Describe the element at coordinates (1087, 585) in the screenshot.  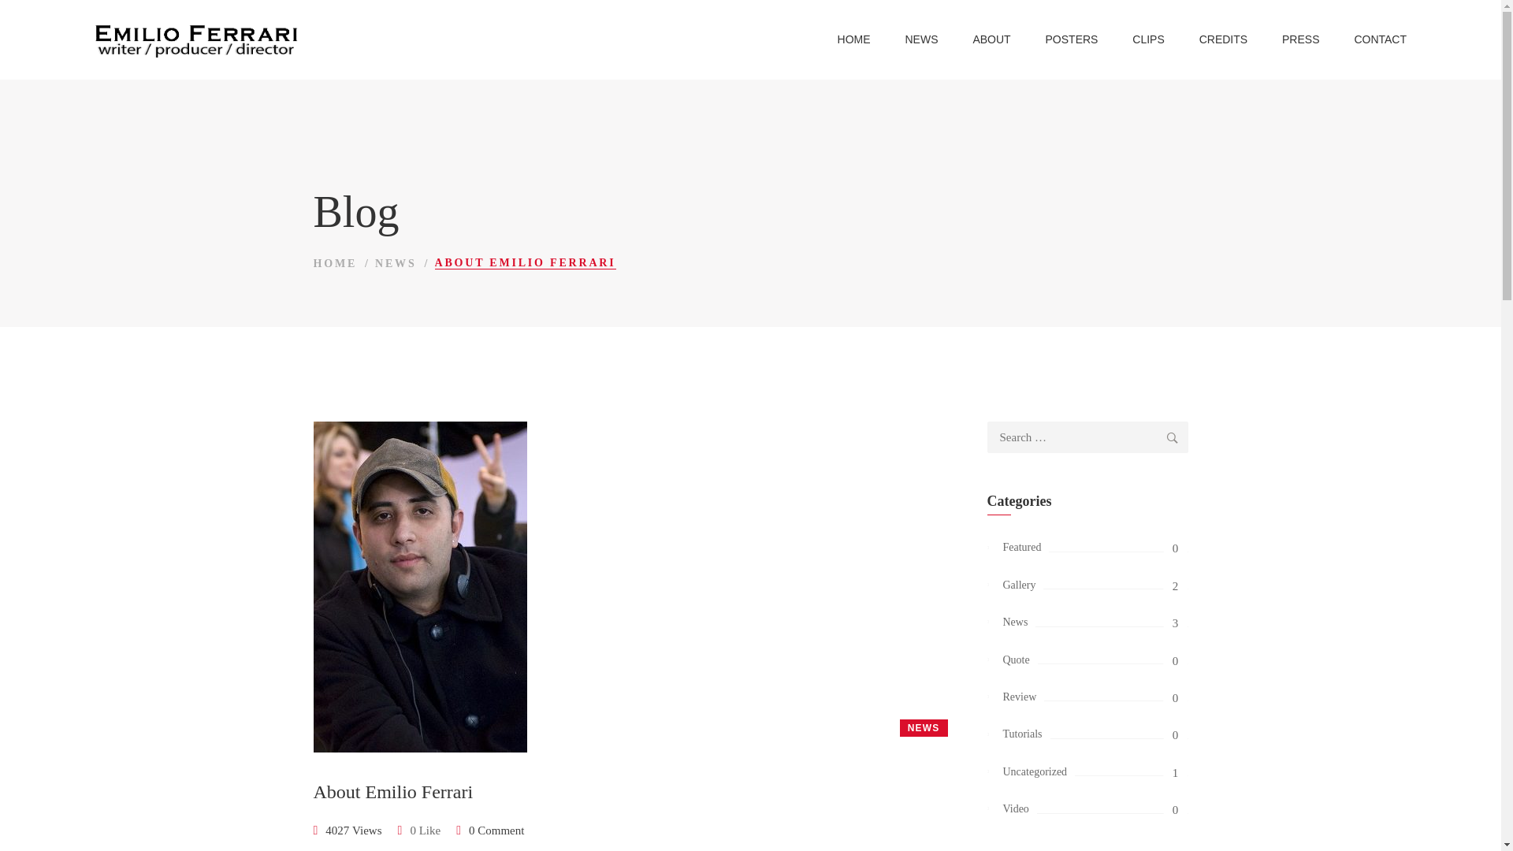
I see `Gallery` at that location.